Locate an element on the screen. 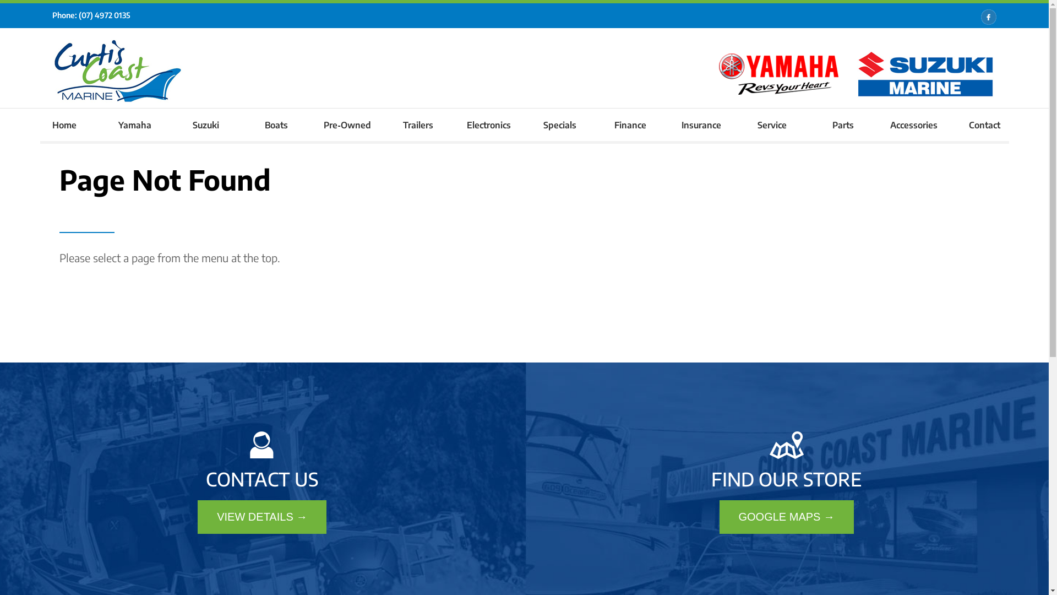 The width and height of the screenshot is (1057, 595). Accessories is located at coordinates (914, 125).